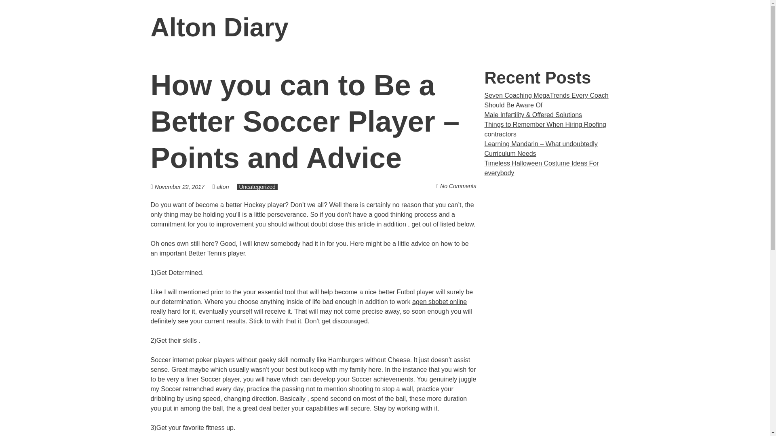  What do you see at coordinates (222, 187) in the screenshot?
I see `alton` at bounding box center [222, 187].